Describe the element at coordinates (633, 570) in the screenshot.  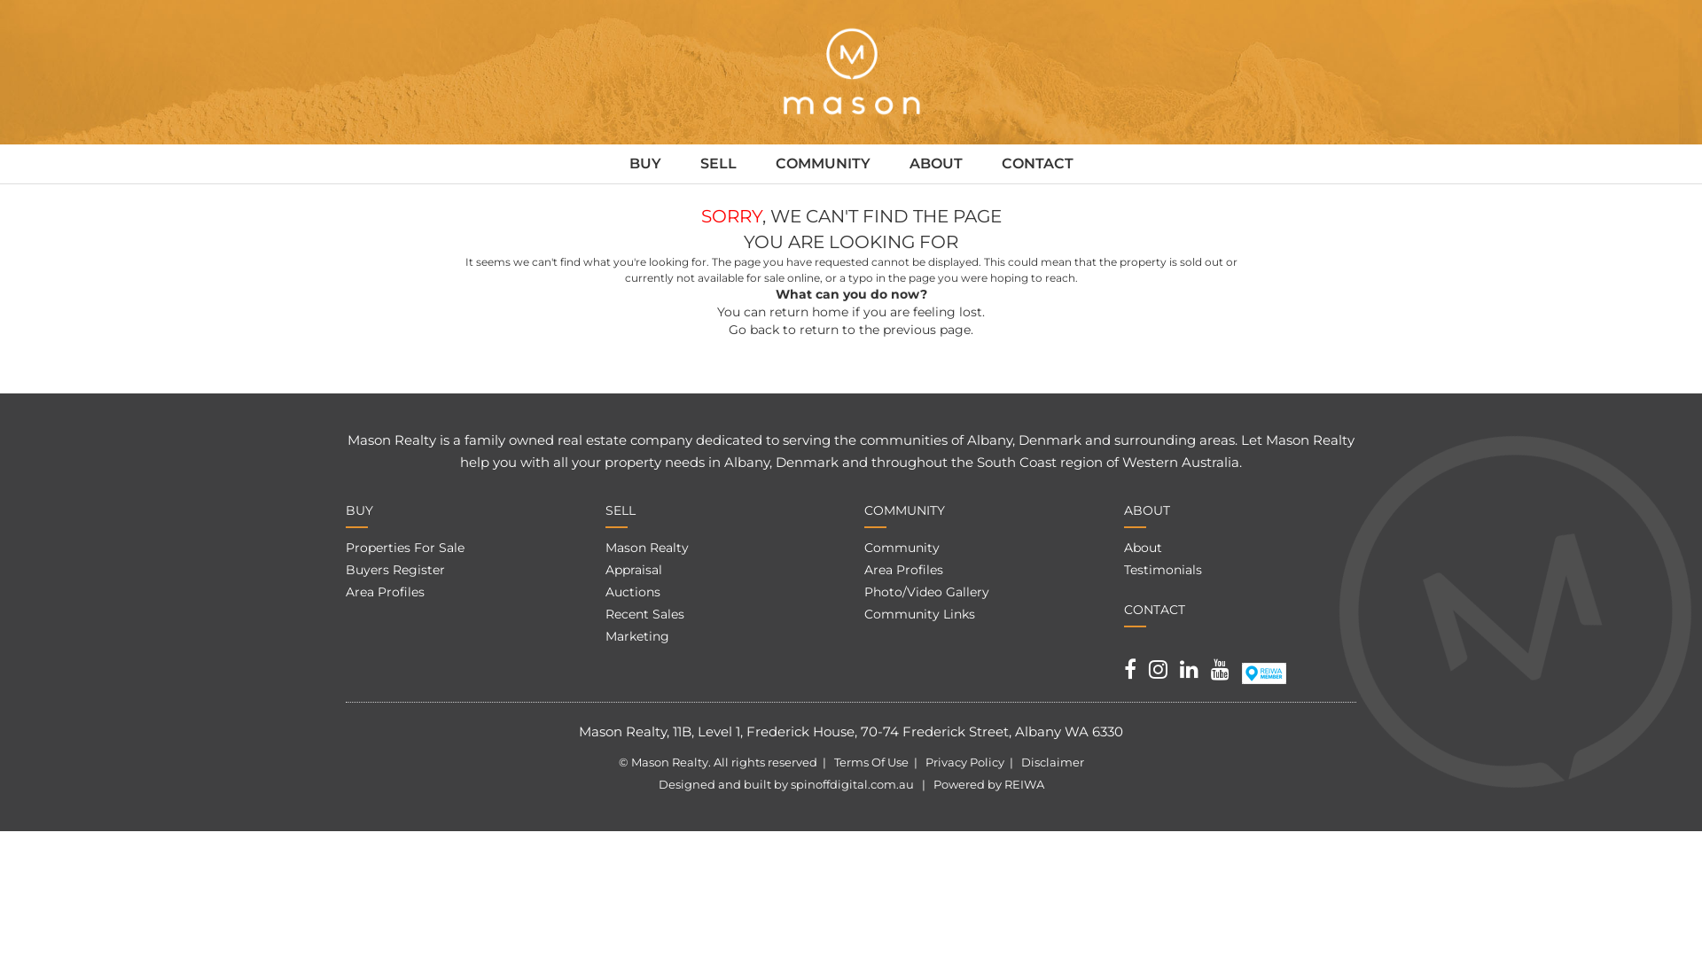
I see `Appraisal` at that location.